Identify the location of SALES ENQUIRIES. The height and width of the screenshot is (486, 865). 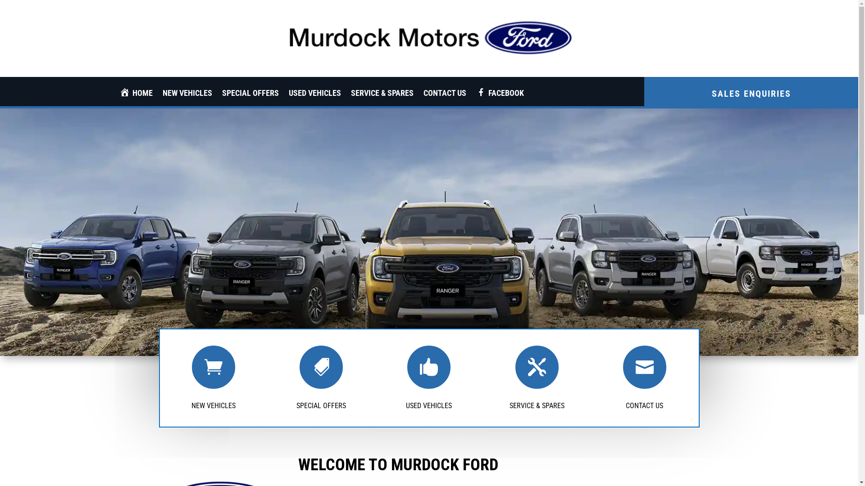
(751, 90).